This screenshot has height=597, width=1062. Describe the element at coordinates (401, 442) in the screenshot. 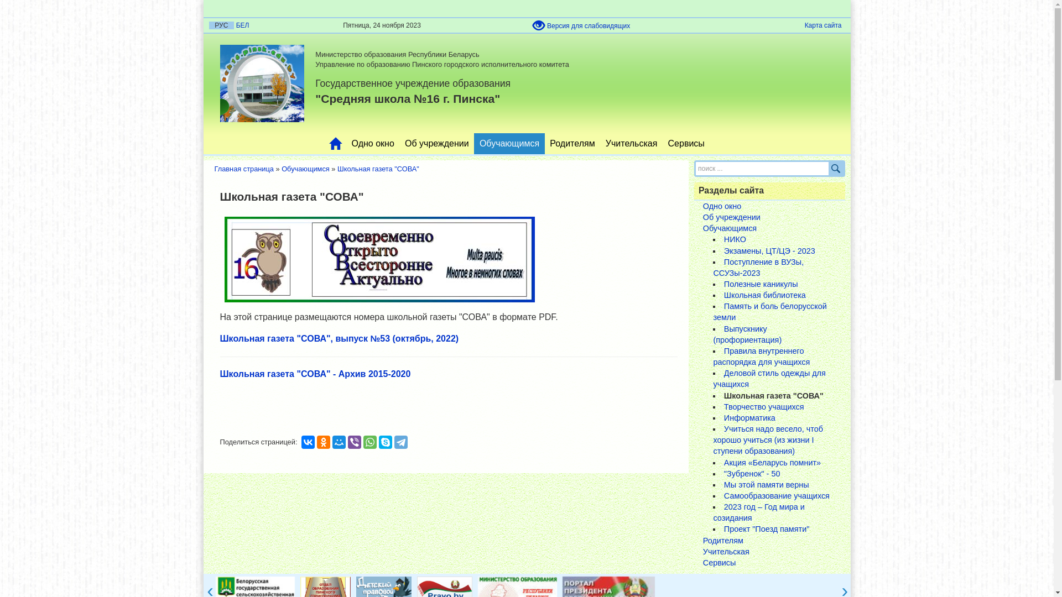

I see `Telegram` at that location.